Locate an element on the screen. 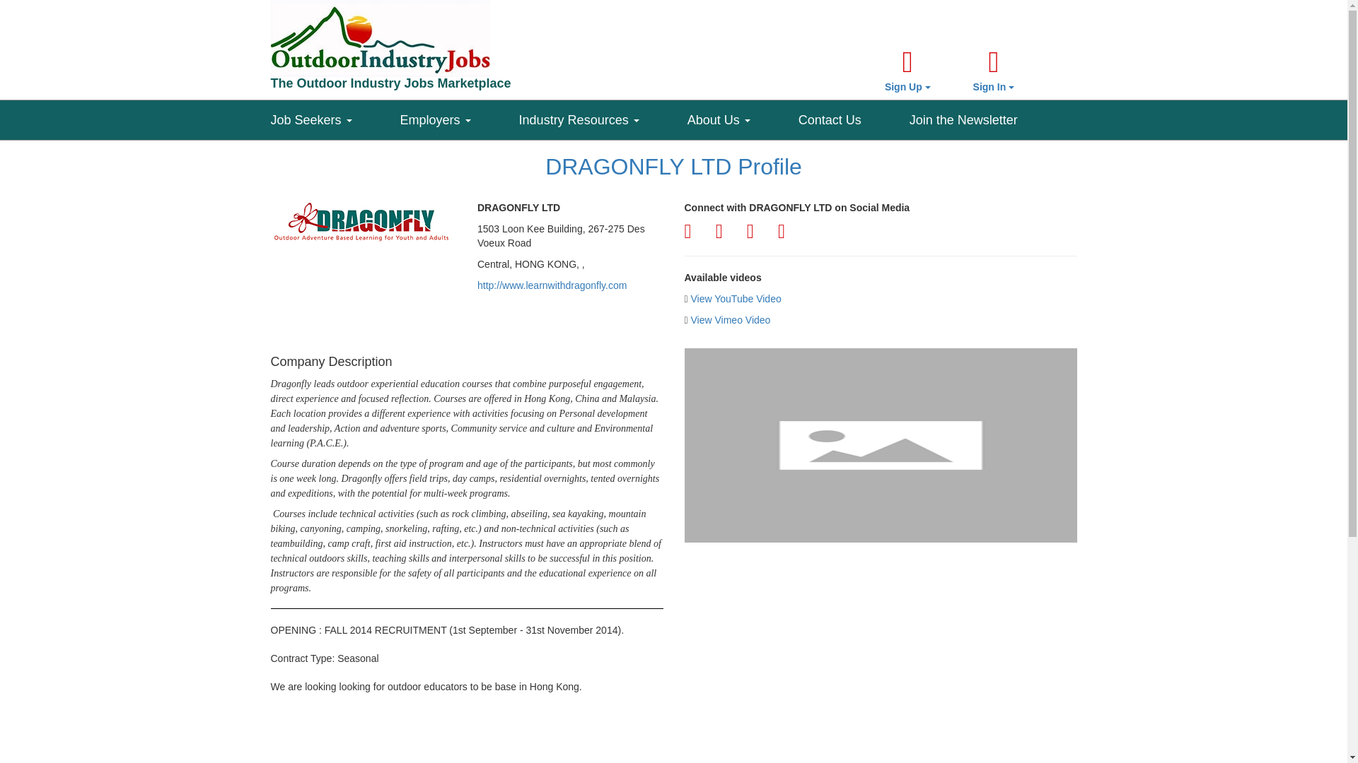 This screenshot has width=1358, height=763. Sign In is located at coordinates (994, 71).